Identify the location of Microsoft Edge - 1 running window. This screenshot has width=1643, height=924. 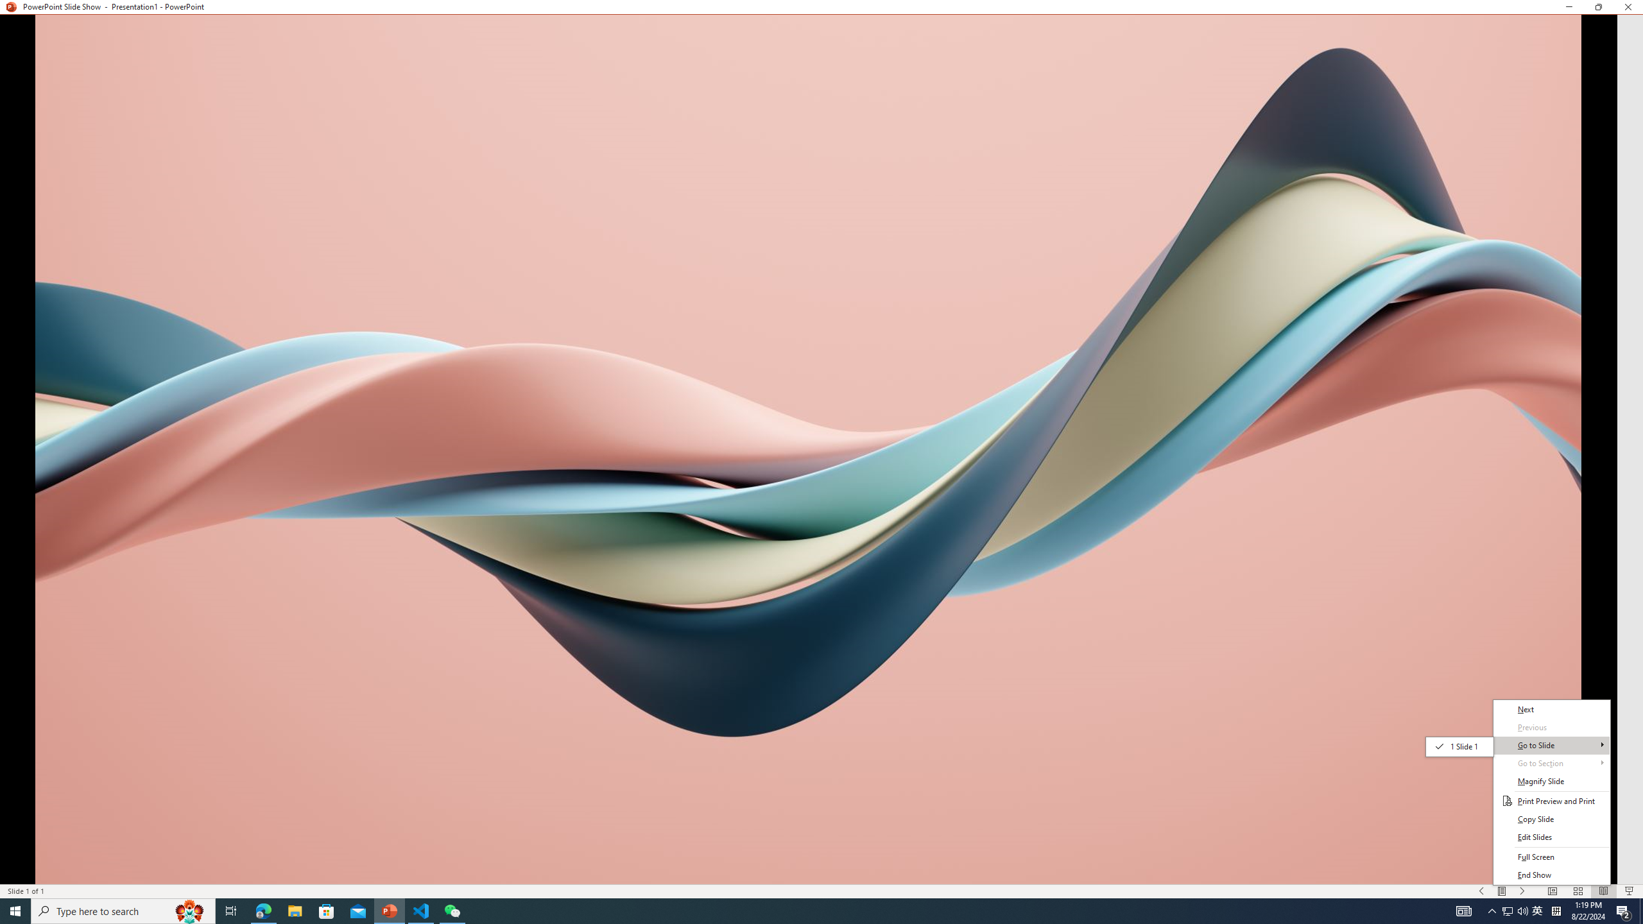
(263, 911).